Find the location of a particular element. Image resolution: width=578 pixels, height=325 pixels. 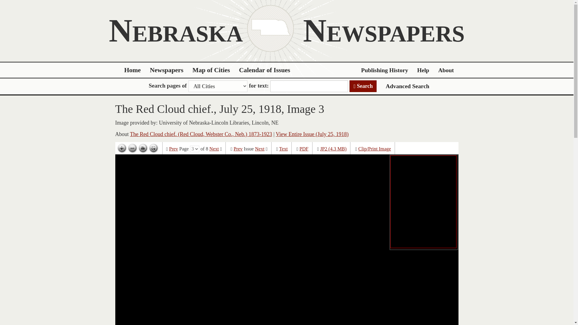

Publishing History is located at coordinates (384, 70).